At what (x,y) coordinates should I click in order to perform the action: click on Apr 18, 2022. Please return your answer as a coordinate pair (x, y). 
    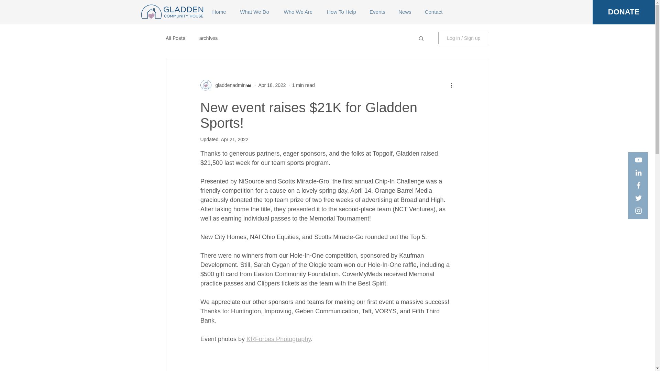
    Looking at the image, I should click on (272, 85).